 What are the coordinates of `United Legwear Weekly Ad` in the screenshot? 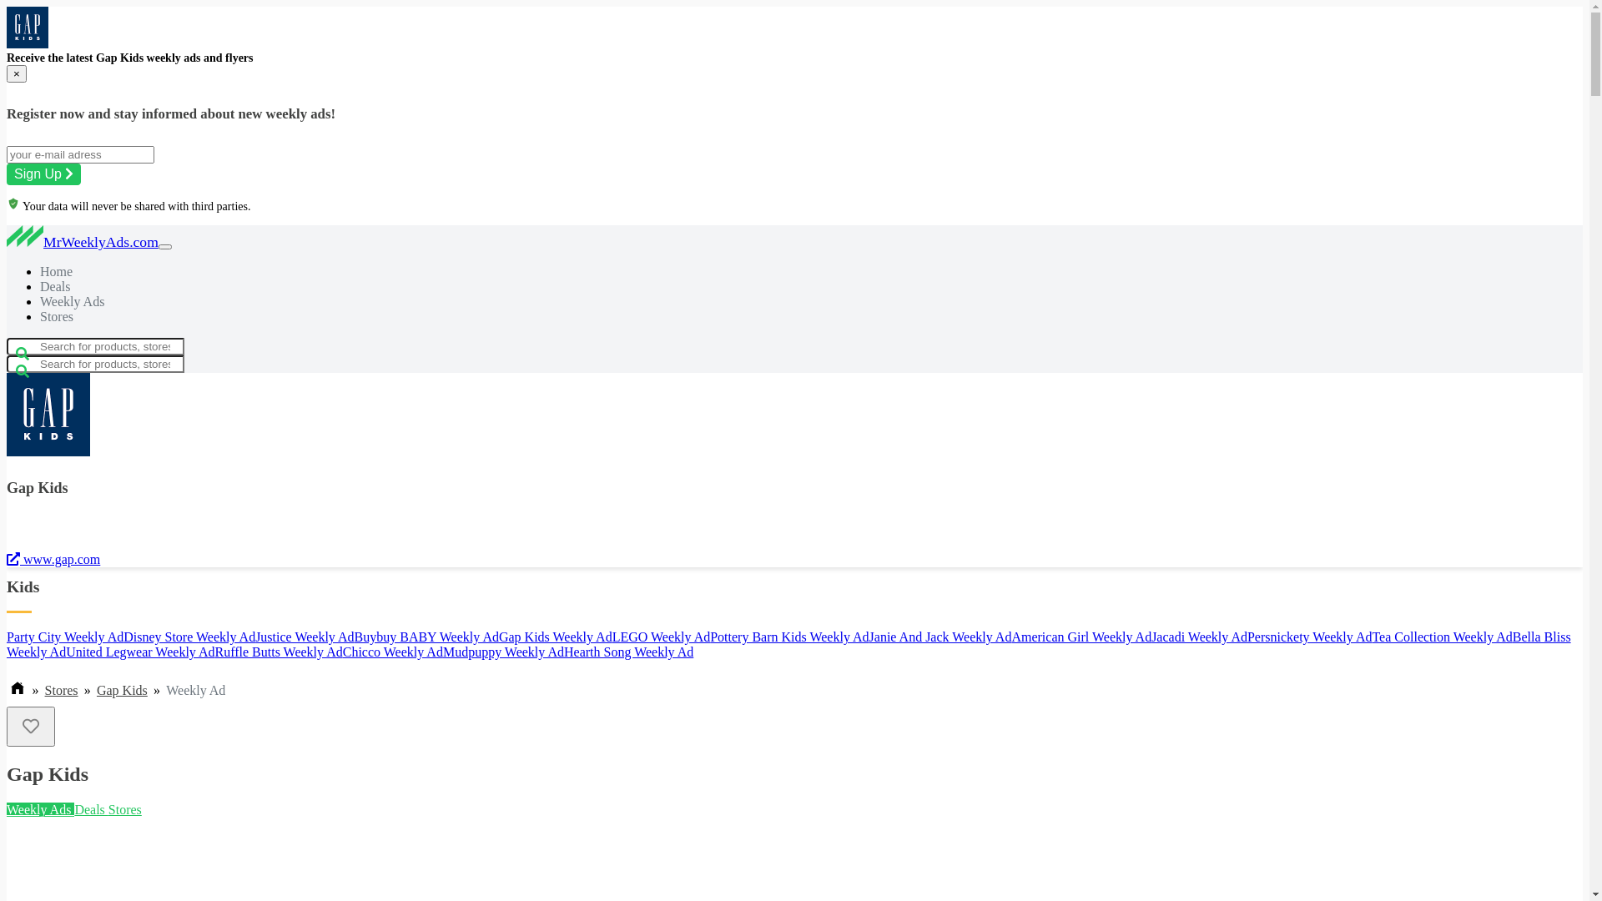 It's located at (140, 652).